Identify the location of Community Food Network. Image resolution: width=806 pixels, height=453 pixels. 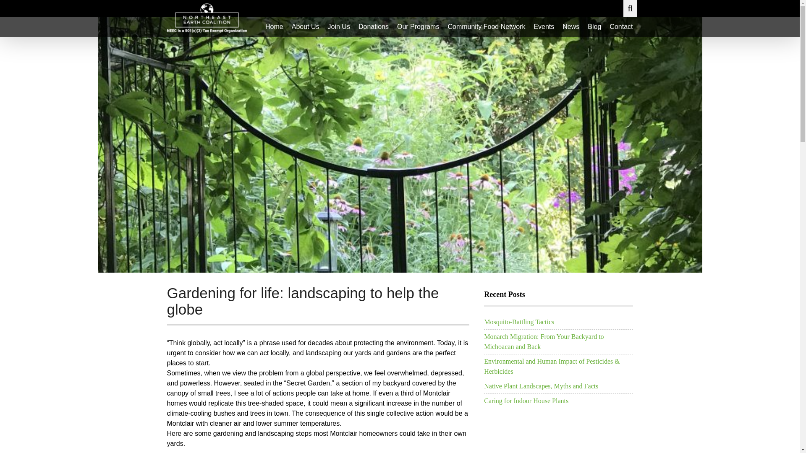
(486, 26).